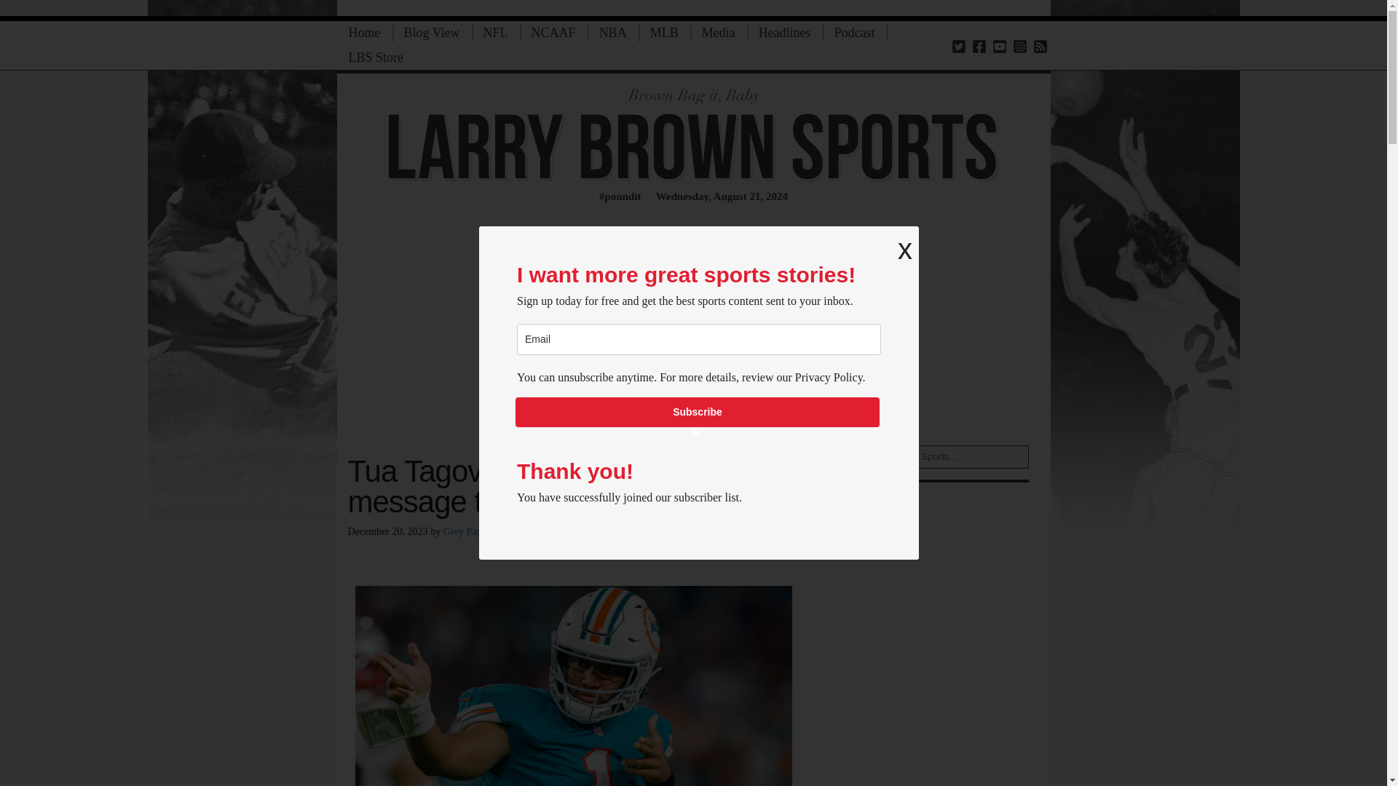  I want to click on Podcast, so click(855, 33).